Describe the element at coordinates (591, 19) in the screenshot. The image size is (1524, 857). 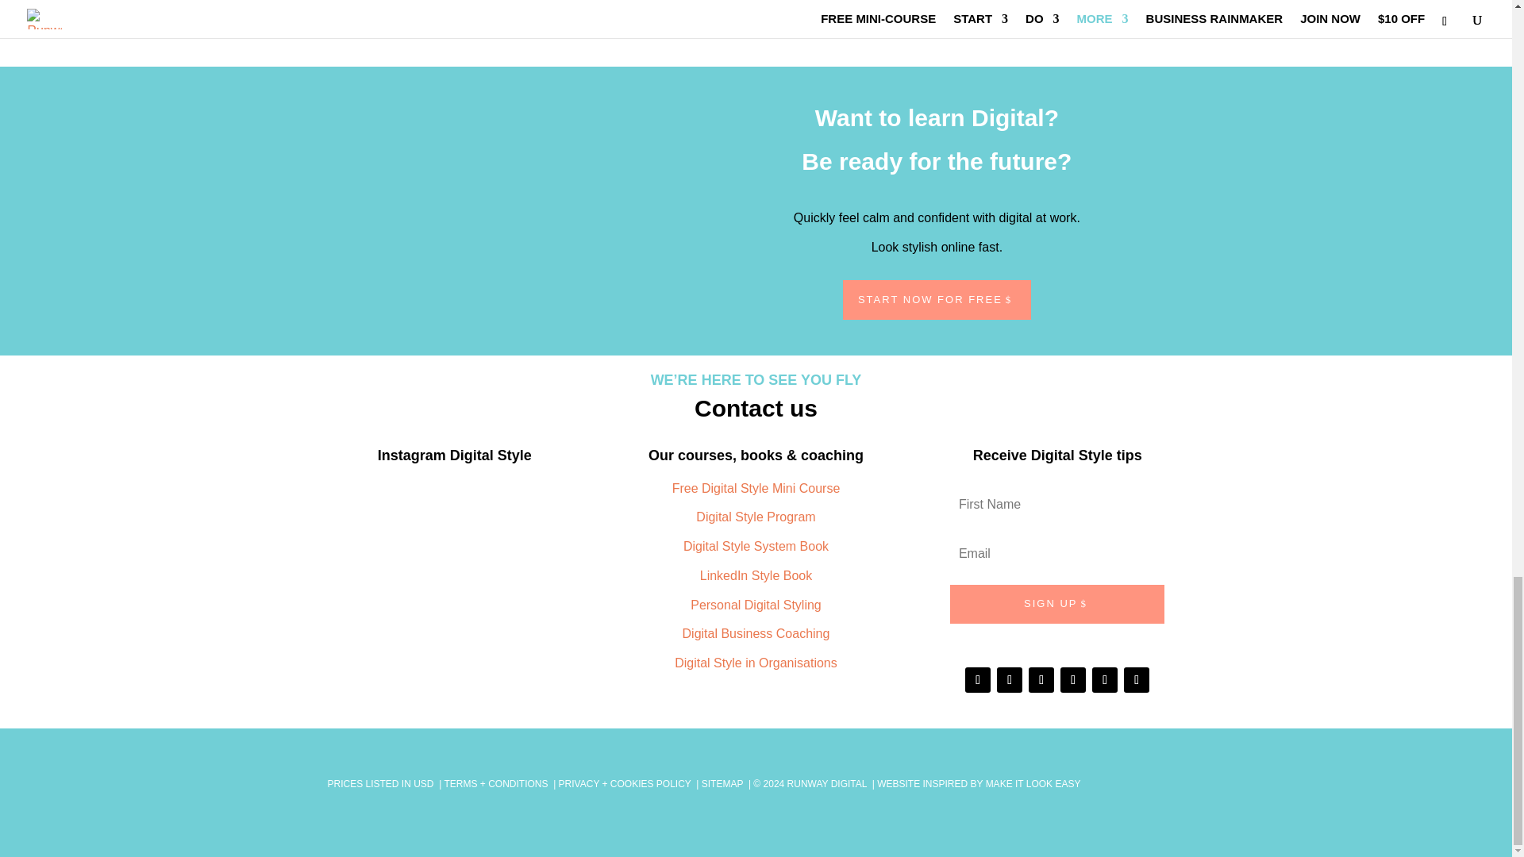
I see `Follow on Pinterest` at that location.